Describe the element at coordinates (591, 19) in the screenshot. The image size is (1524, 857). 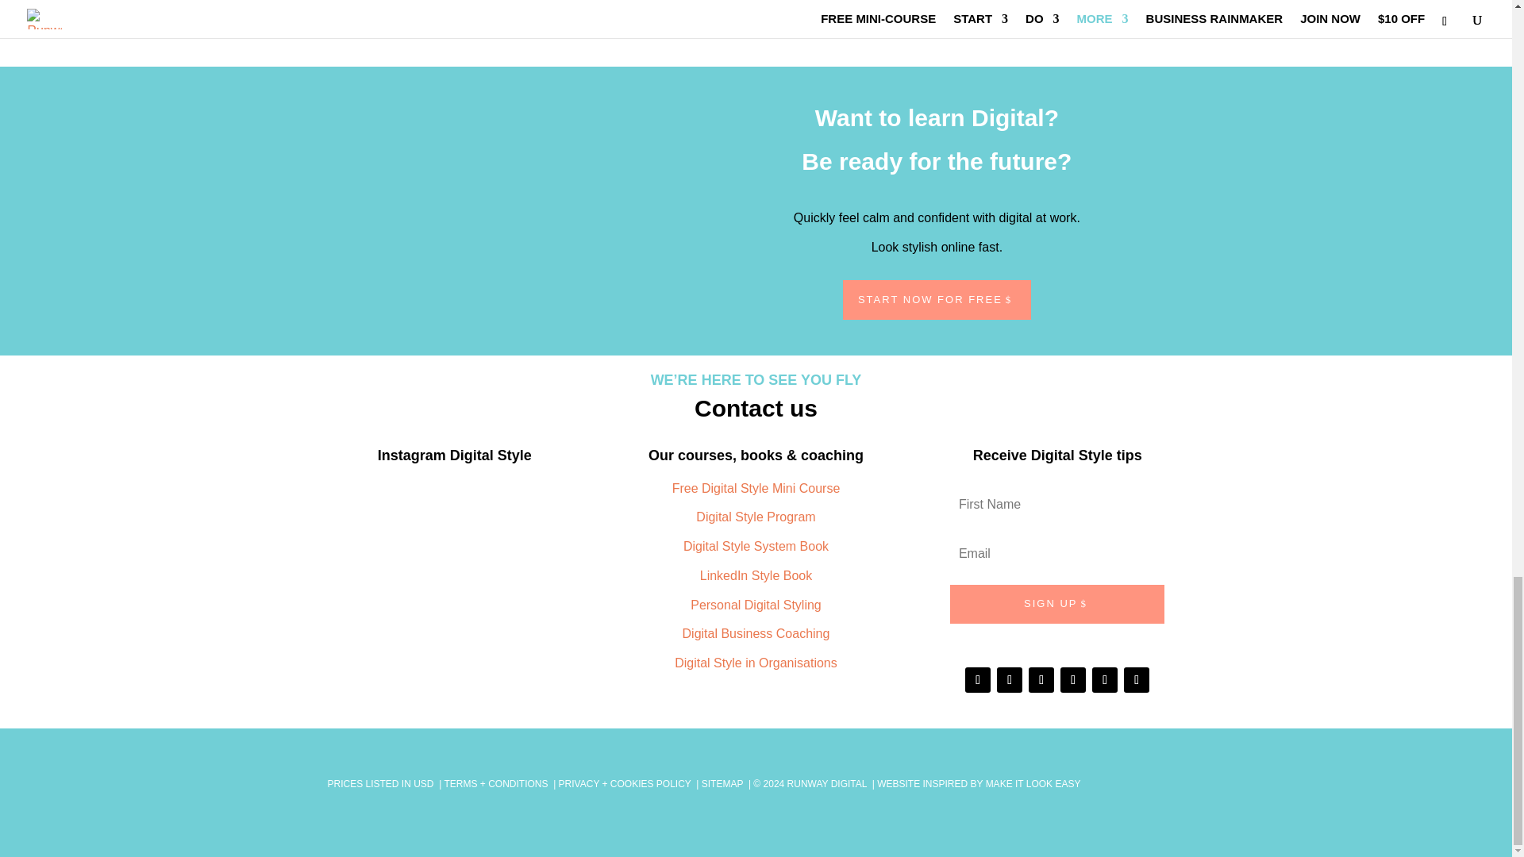
I see `Follow on Pinterest` at that location.